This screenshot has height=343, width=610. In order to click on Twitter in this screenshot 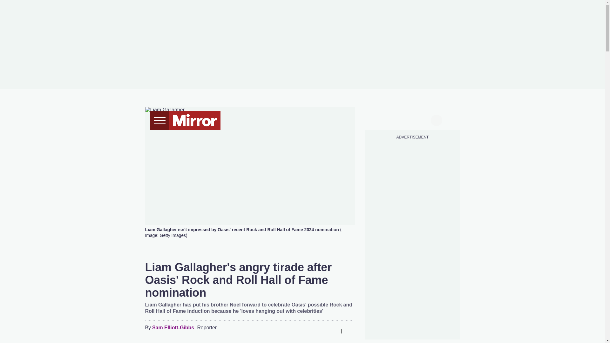, I will do `click(307, 331)`.